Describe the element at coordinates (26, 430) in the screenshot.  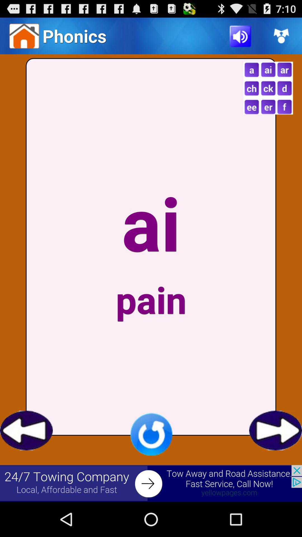
I see `previous screen` at that location.